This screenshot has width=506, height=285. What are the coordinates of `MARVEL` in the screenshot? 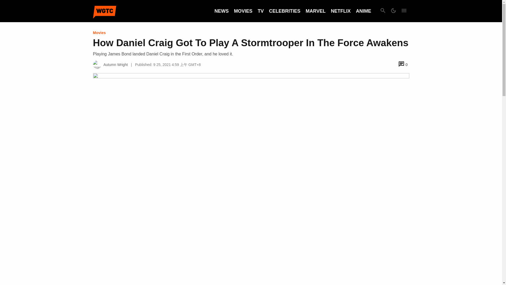 It's located at (316, 11).